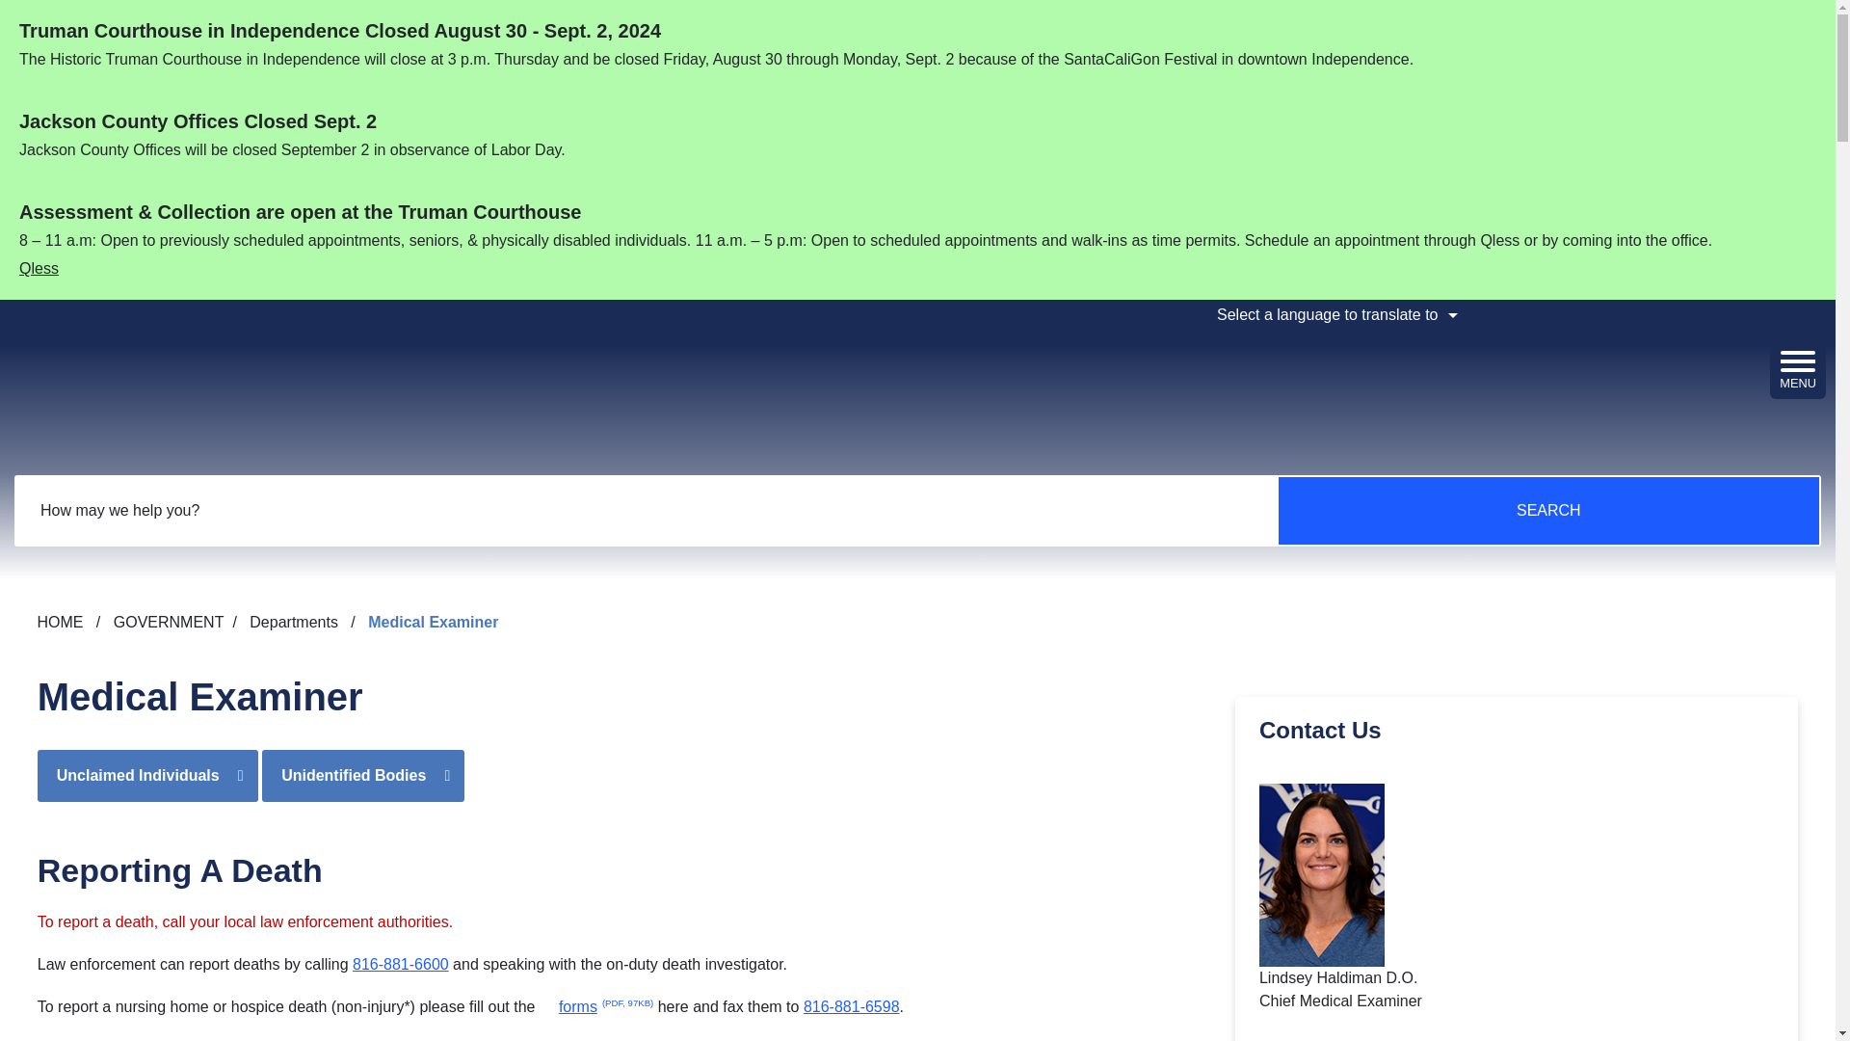  I want to click on MENU, so click(1798, 363).